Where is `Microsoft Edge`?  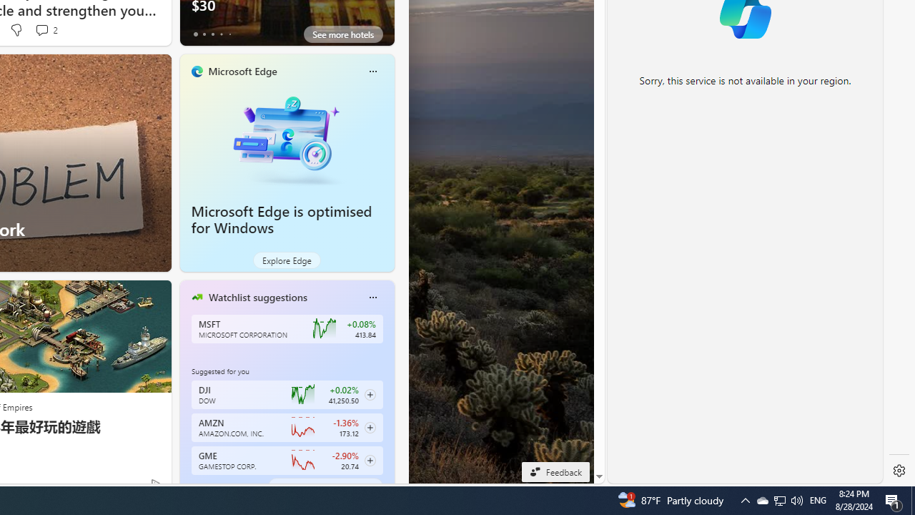 Microsoft Edge is located at coordinates (242, 71).